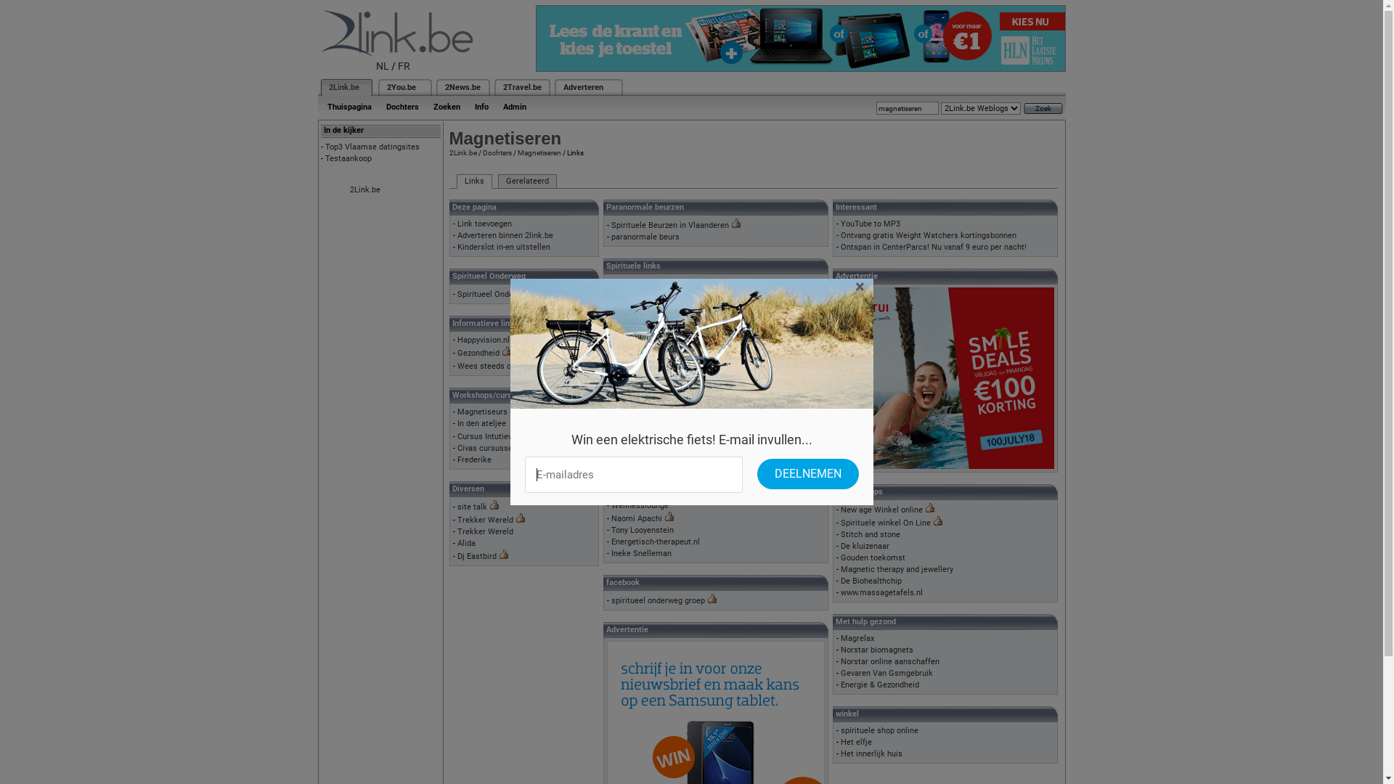 This screenshot has height=784, width=1394. What do you see at coordinates (482, 424) in the screenshot?
I see `In den ateljee` at bounding box center [482, 424].